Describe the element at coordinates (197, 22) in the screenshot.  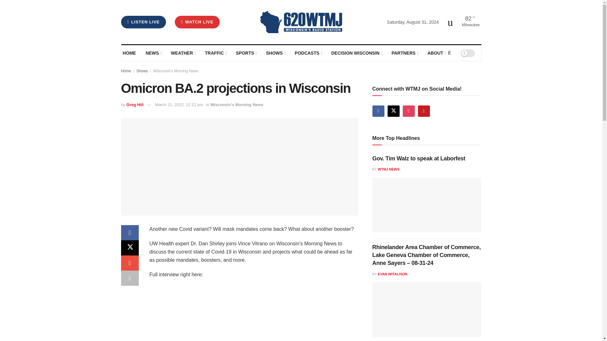
I see `WATCH LIVE` at that location.